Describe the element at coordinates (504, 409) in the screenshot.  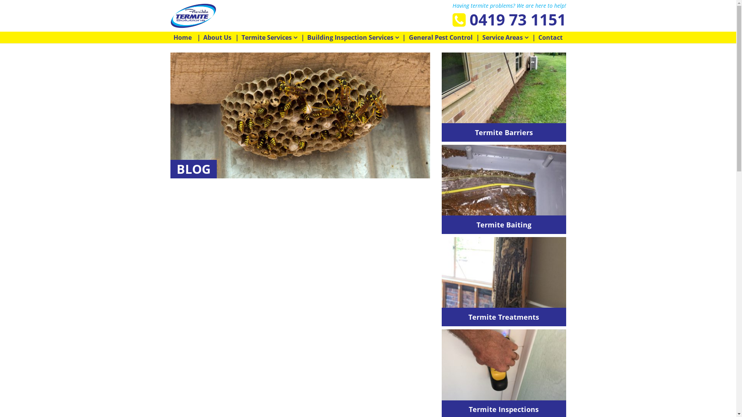
I see `Termite Inspections` at that location.